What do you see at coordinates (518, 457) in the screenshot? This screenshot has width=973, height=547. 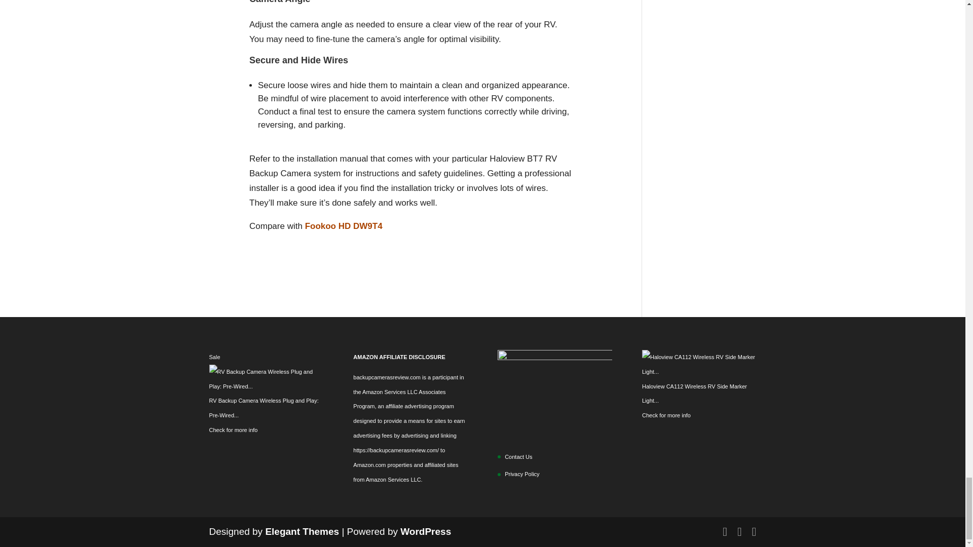 I see `Contact Us` at bounding box center [518, 457].